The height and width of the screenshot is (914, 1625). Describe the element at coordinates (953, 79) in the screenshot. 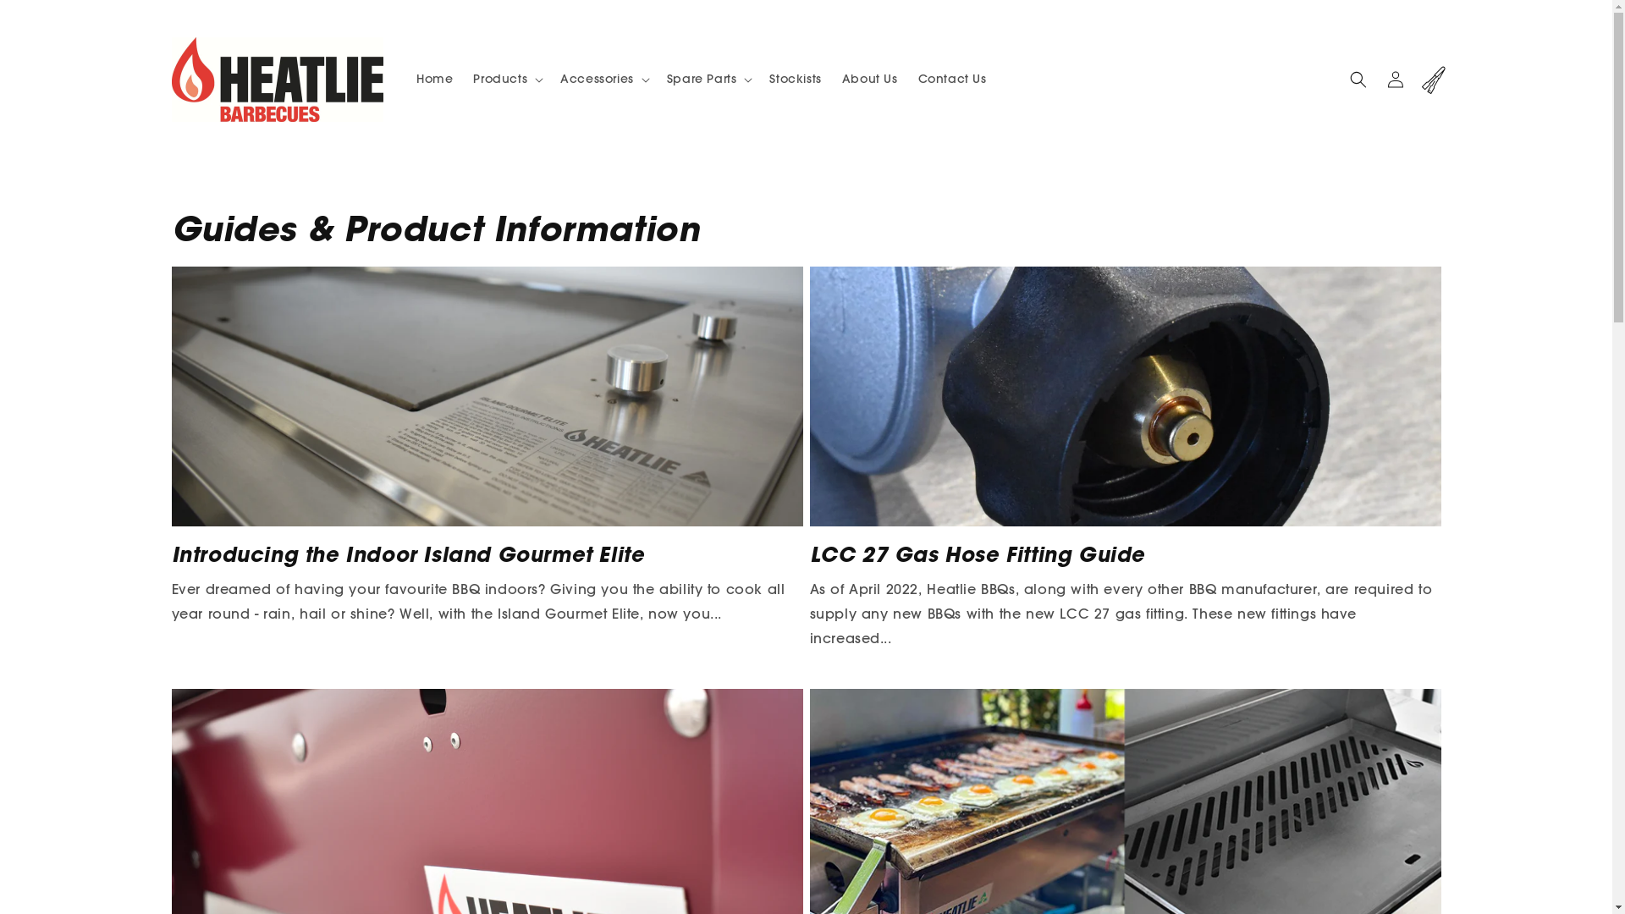

I see `Contact Us` at that location.